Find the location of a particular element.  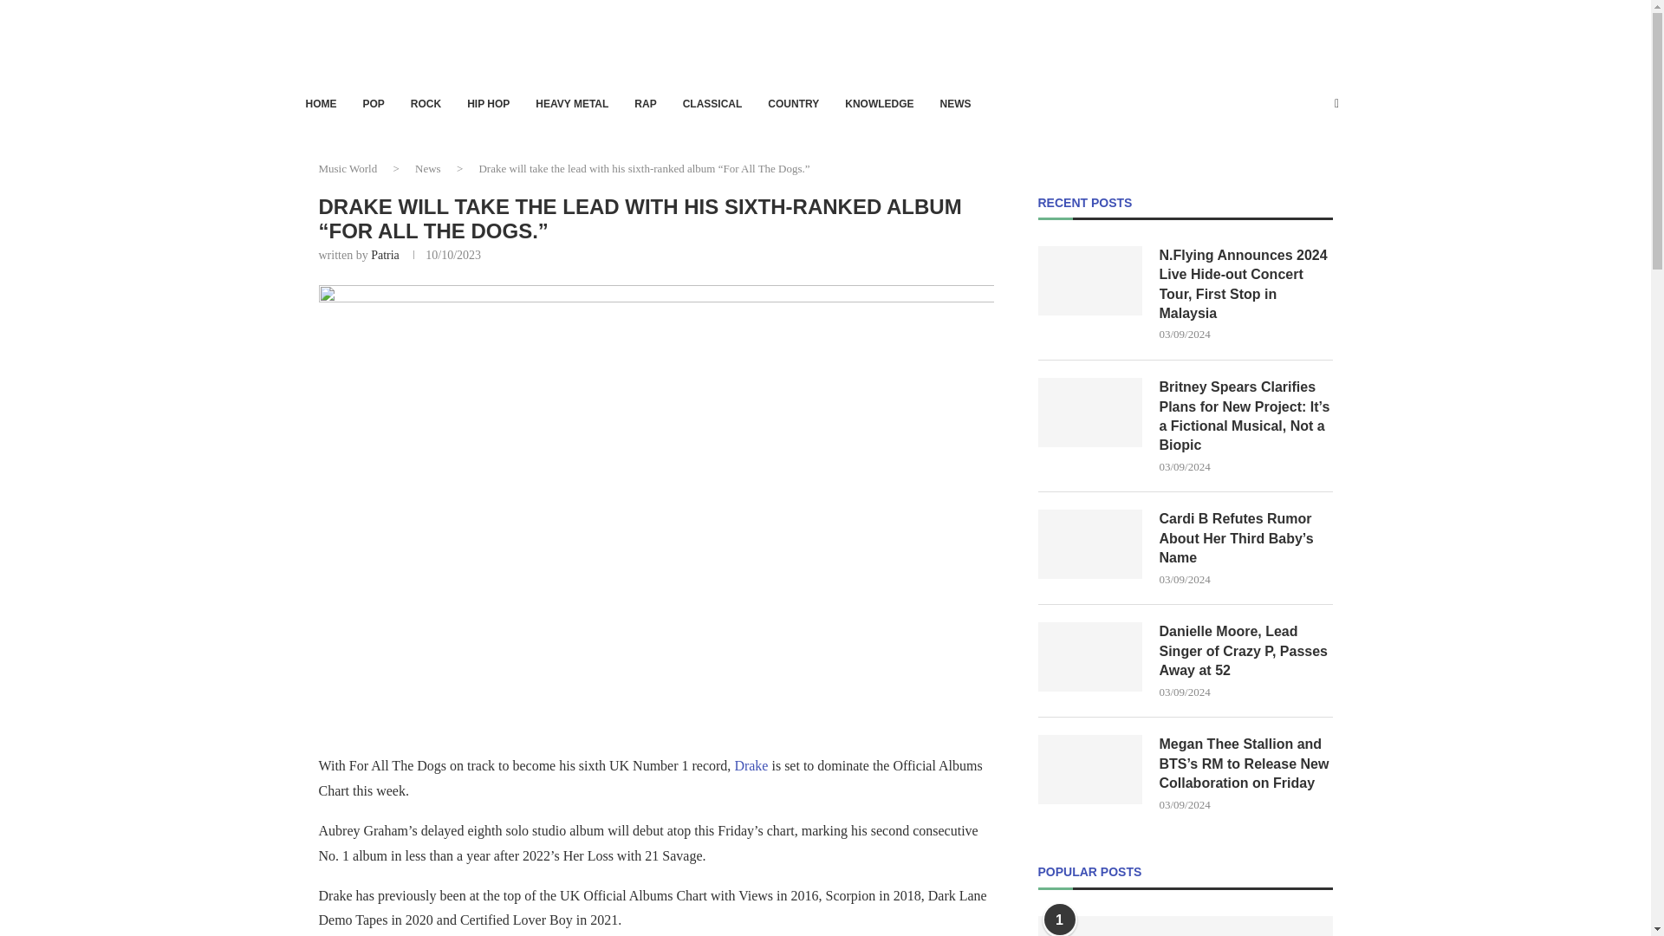

COUNTRY is located at coordinates (792, 104).